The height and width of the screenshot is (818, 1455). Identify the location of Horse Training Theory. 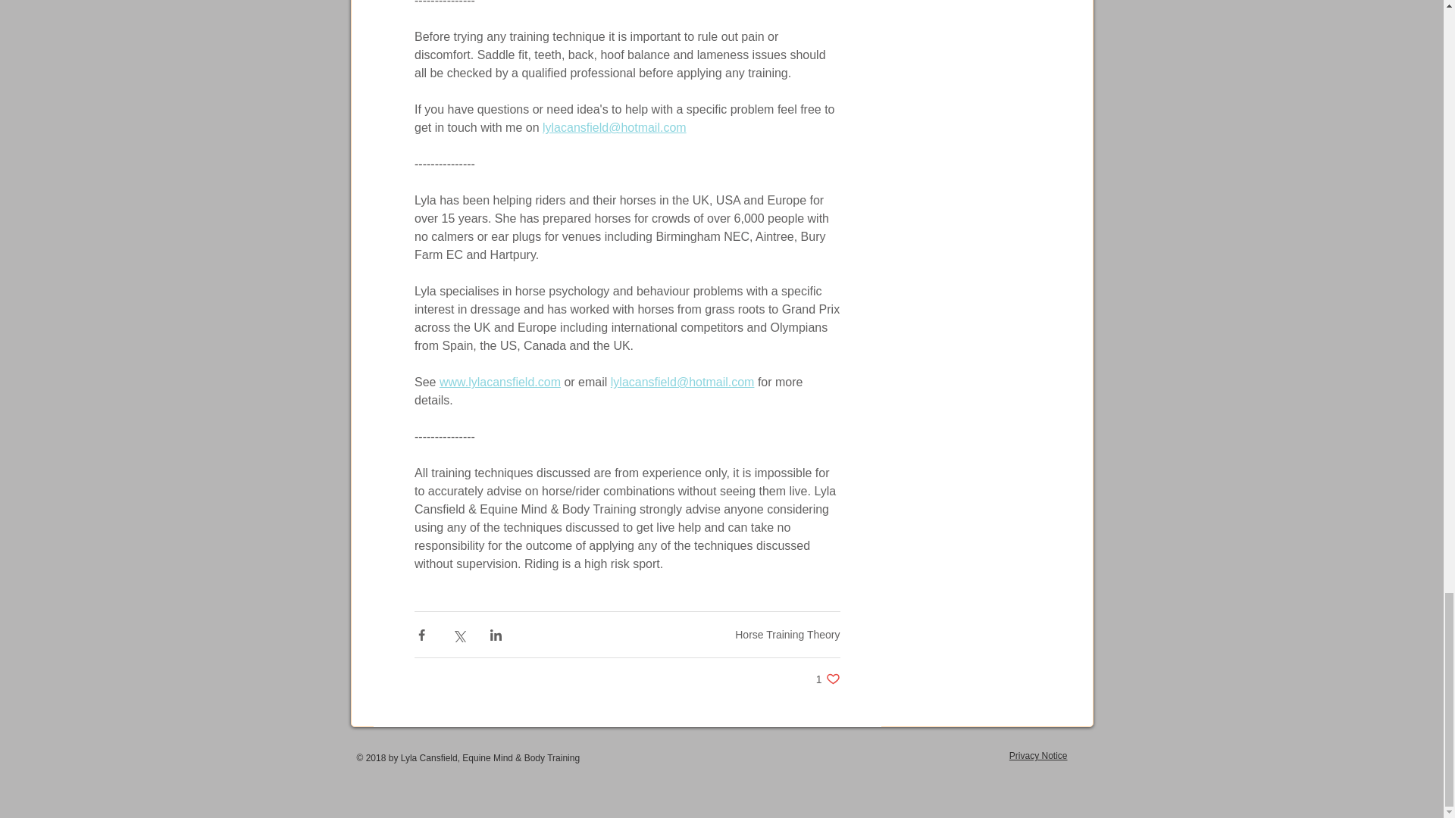
(787, 635).